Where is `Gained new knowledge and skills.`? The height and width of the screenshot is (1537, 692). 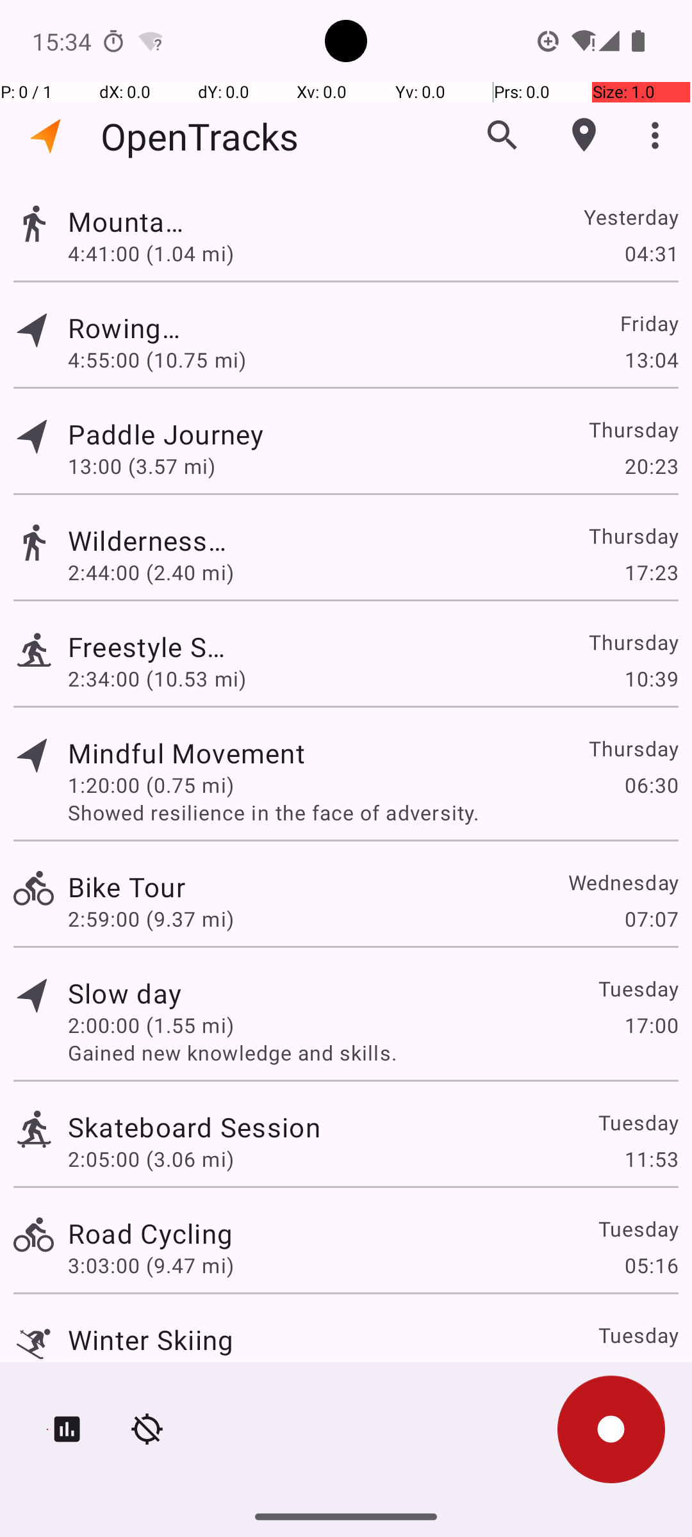
Gained new knowledge and skills. is located at coordinates (373, 1053).